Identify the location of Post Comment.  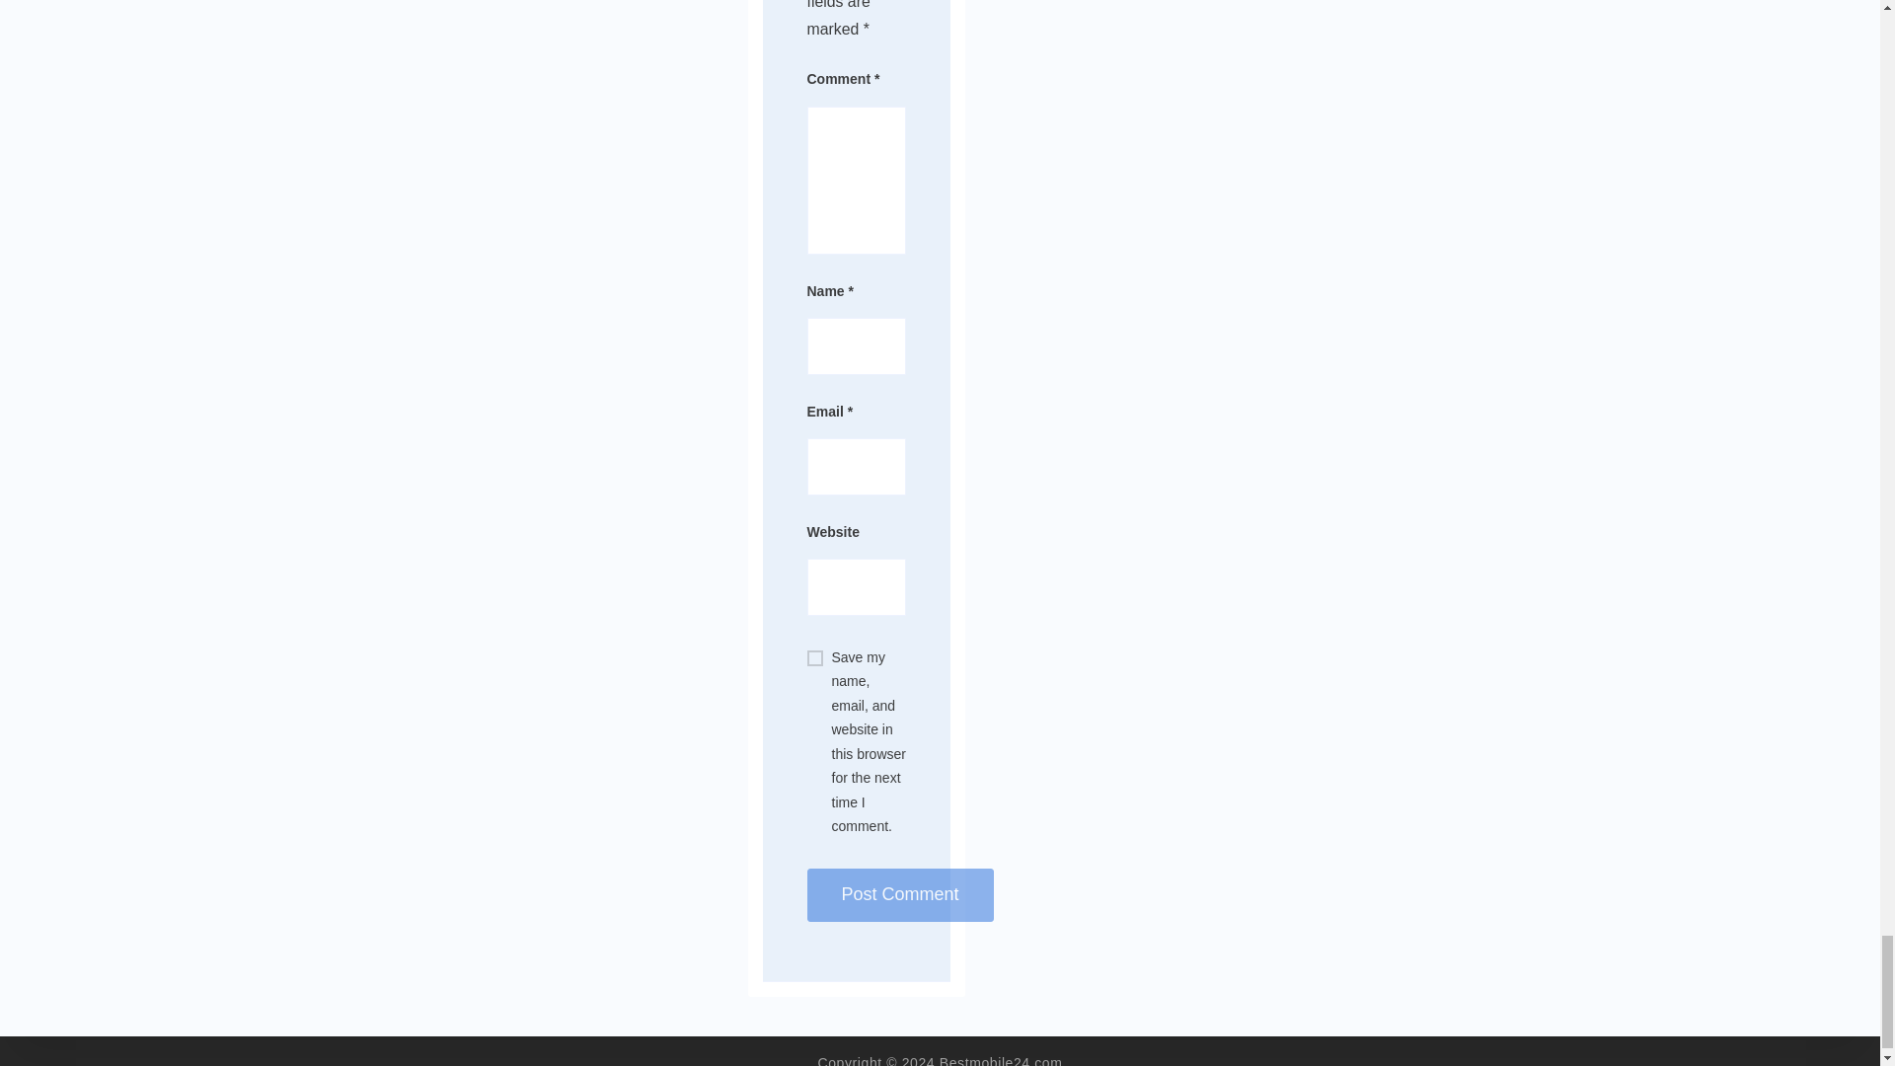
(900, 895).